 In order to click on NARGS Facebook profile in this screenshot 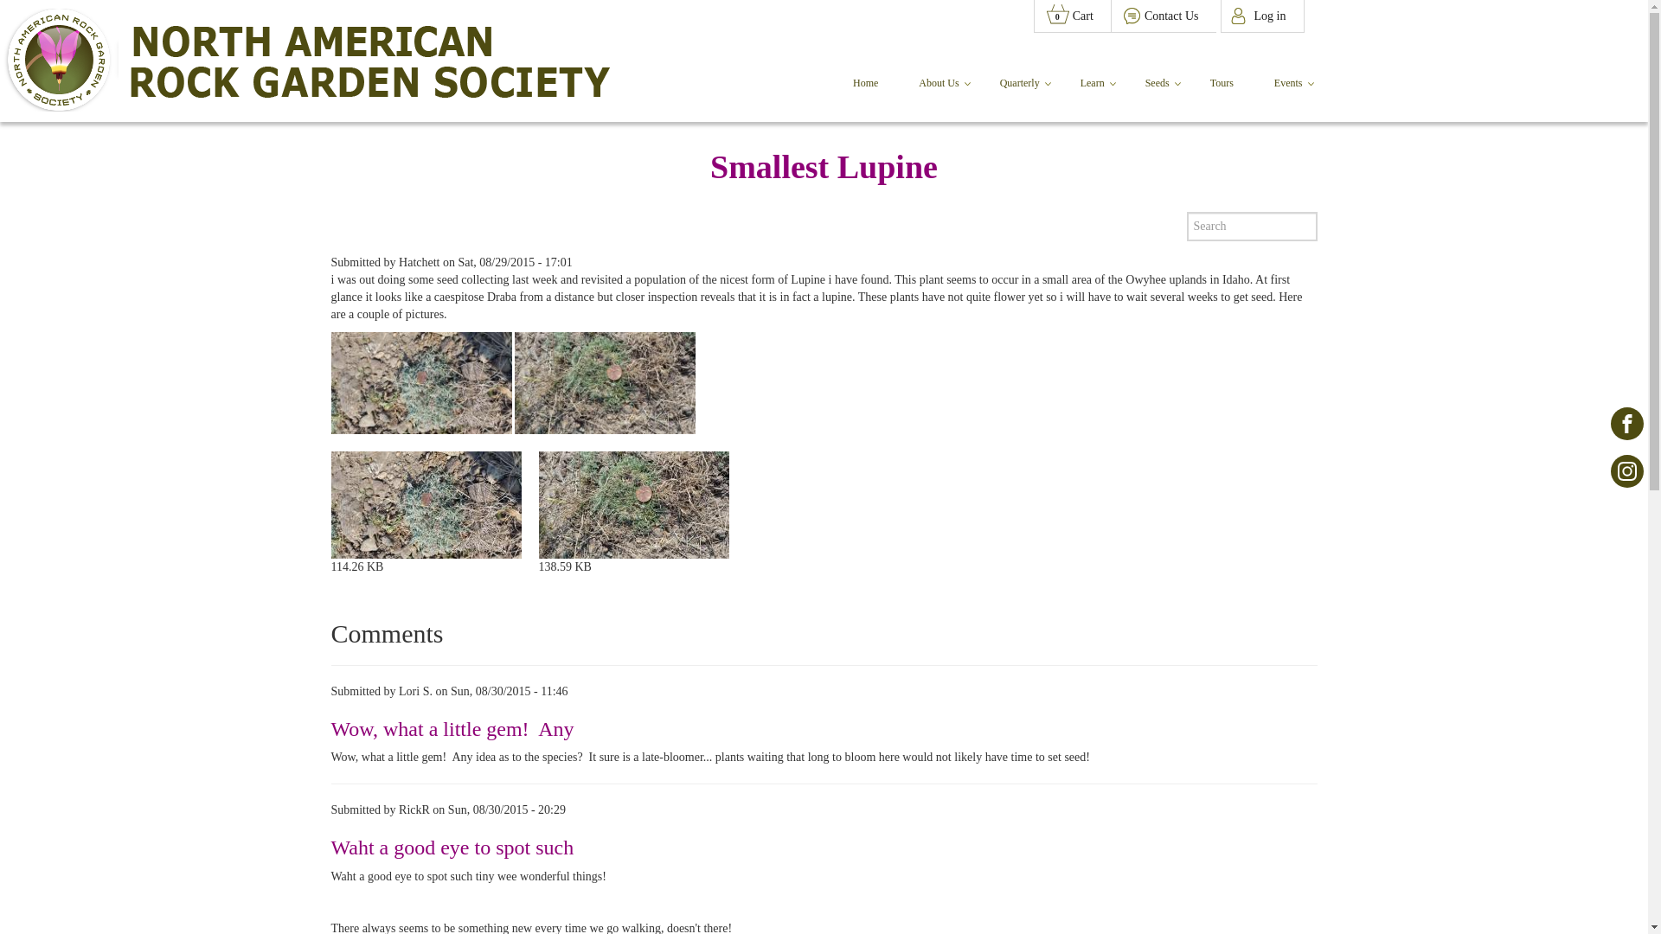, I will do `click(1072, 16)`.